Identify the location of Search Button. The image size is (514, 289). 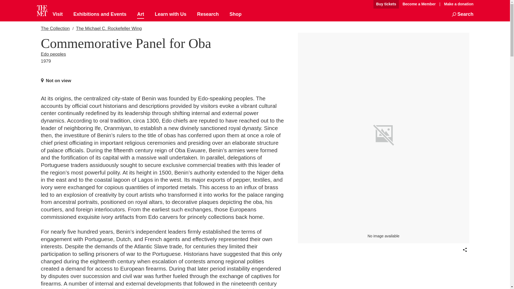
(463, 14).